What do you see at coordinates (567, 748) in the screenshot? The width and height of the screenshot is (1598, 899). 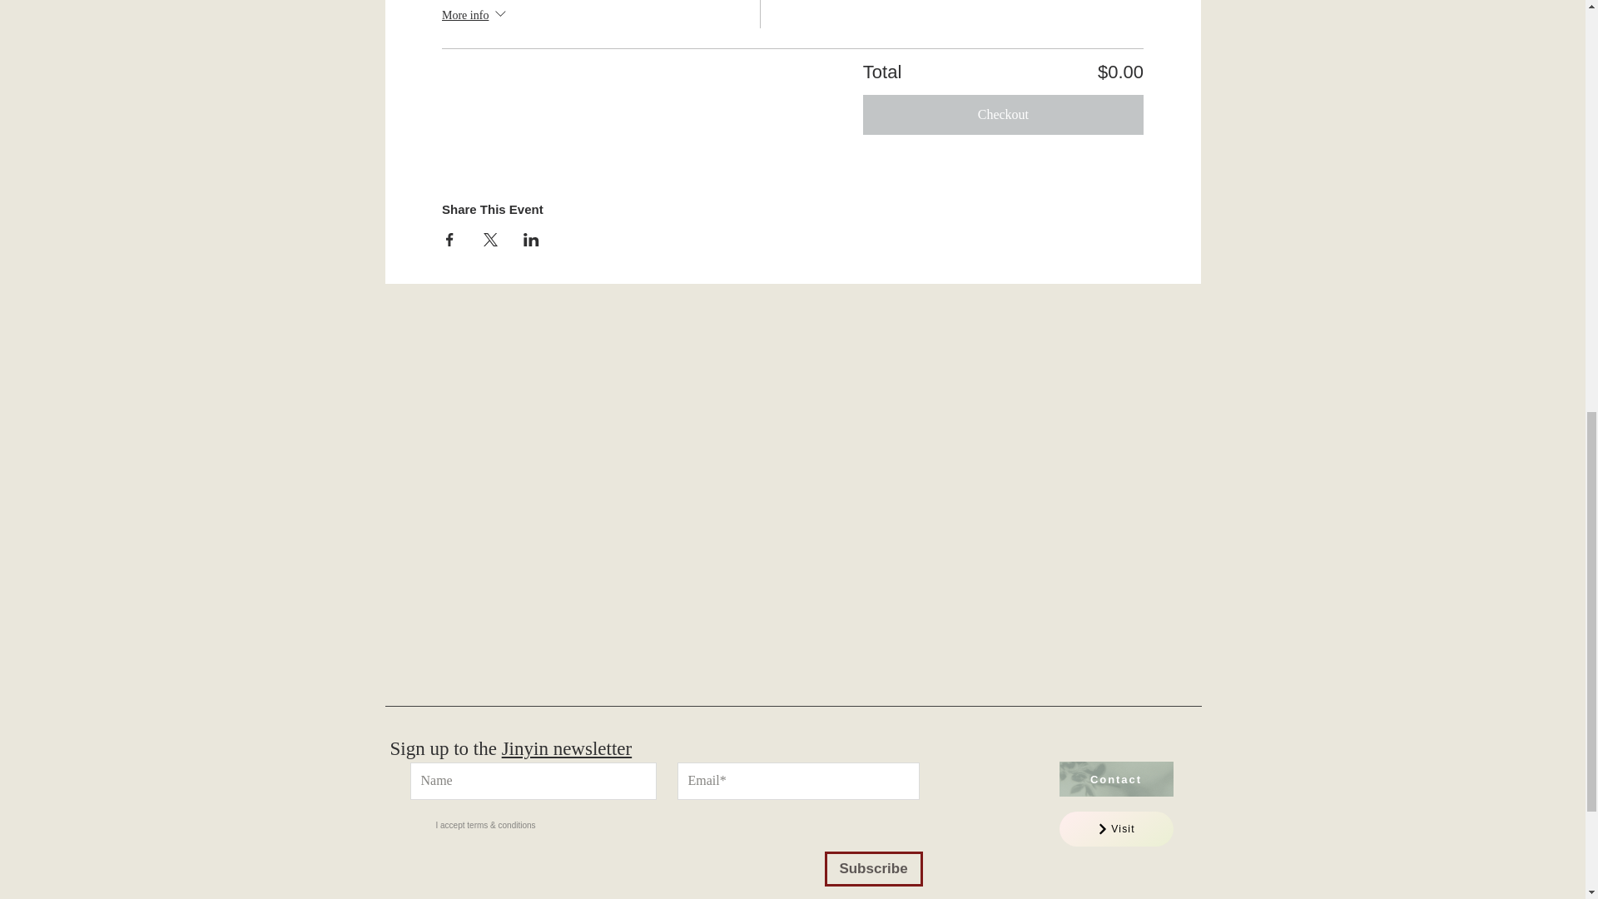 I see `Jinyin newsletter` at bounding box center [567, 748].